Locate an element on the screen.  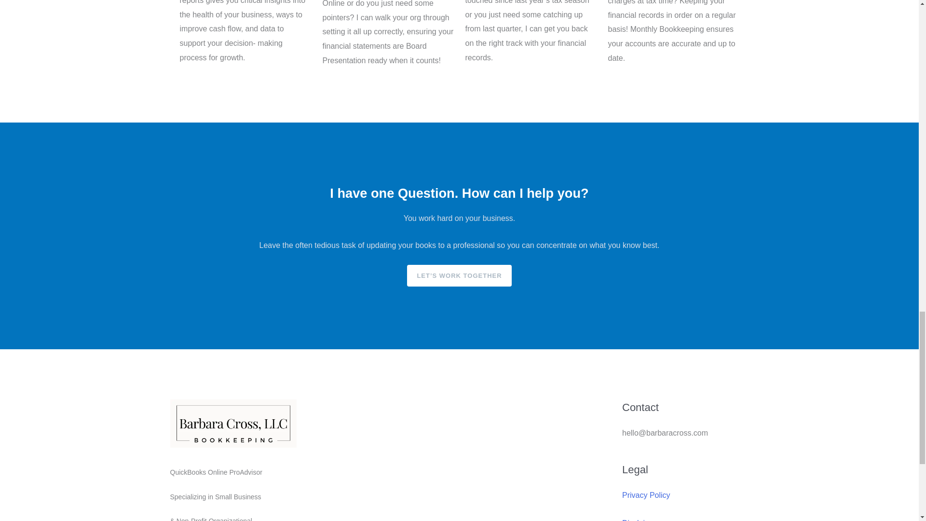
Privacy Policy is located at coordinates (646, 495).